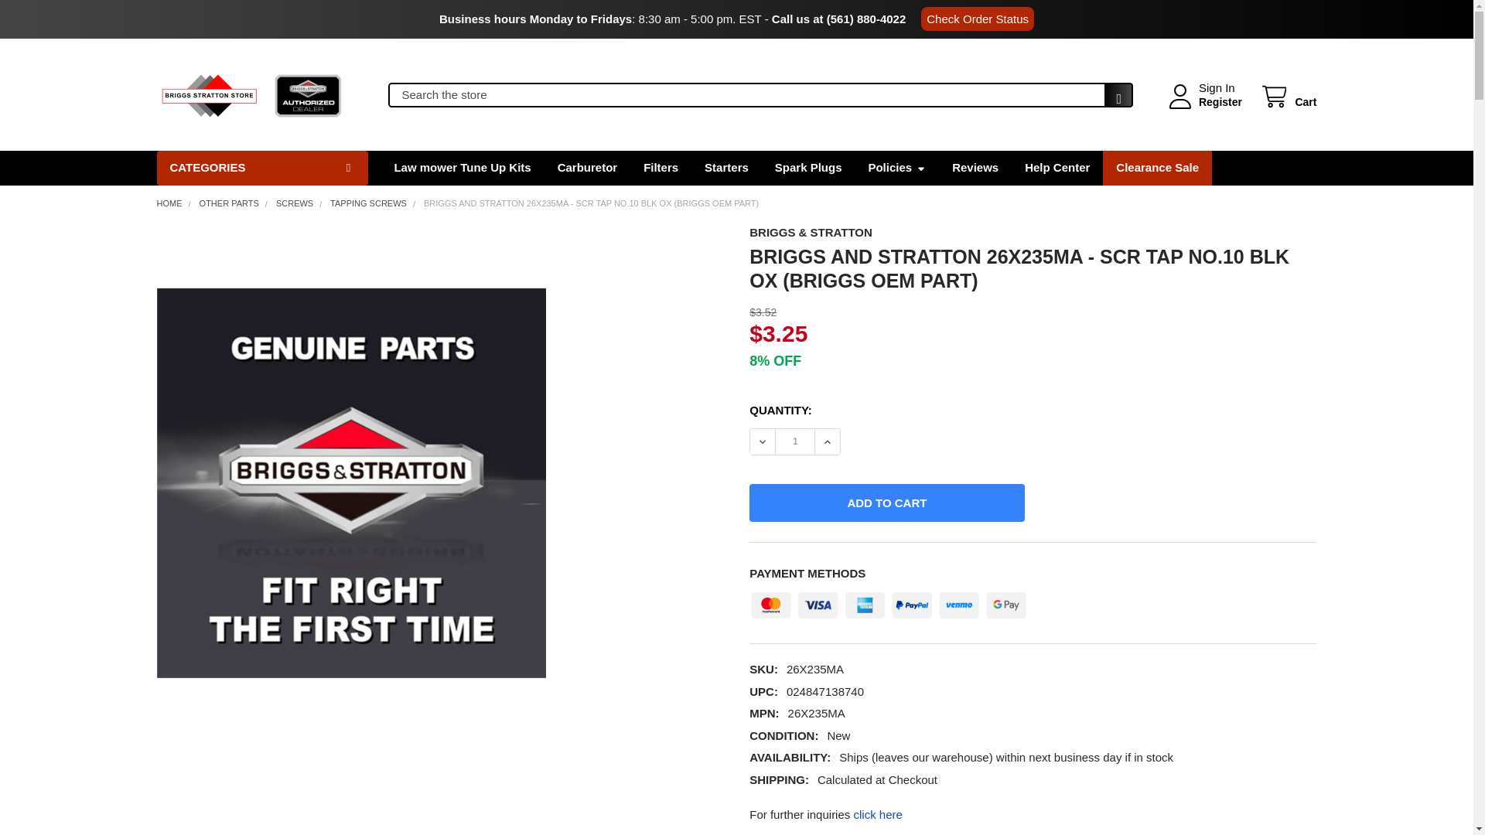 This screenshot has width=1485, height=835. What do you see at coordinates (1220, 102) in the screenshot?
I see `Register` at bounding box center [1220, 102].